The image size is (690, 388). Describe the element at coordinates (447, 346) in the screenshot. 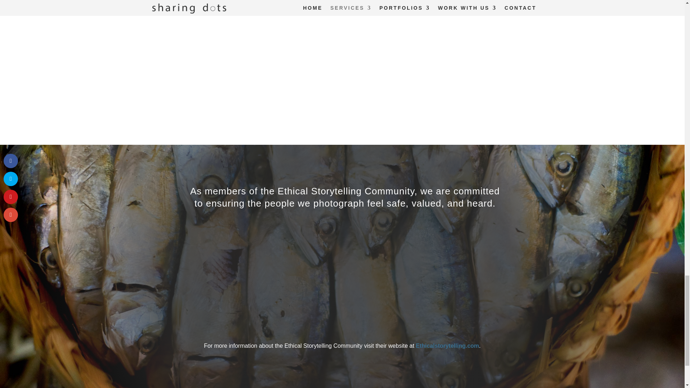

I see `Ethicalstorytelling.com` at that location.